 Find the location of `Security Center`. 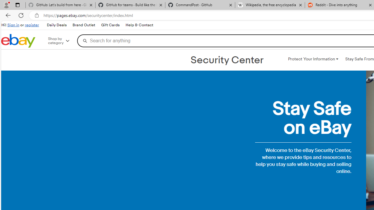

Security Center is located at coordinates (227, 60).